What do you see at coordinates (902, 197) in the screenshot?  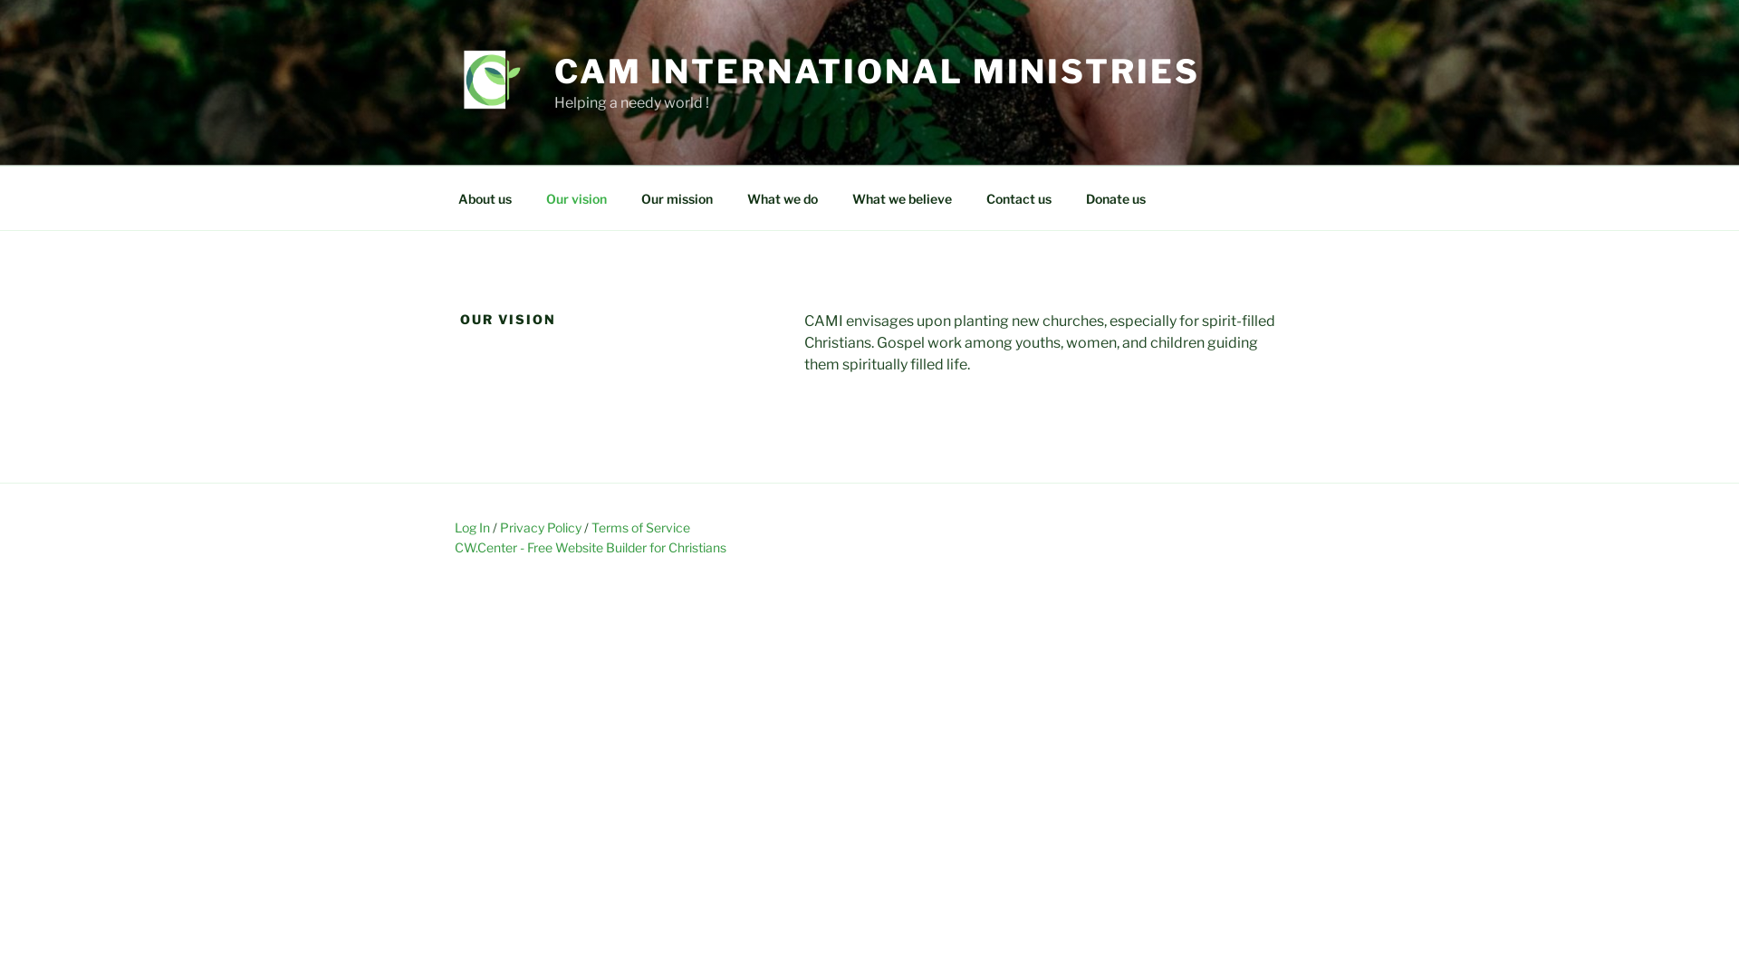 I see `What we believe` at bounding box center [902, 197].